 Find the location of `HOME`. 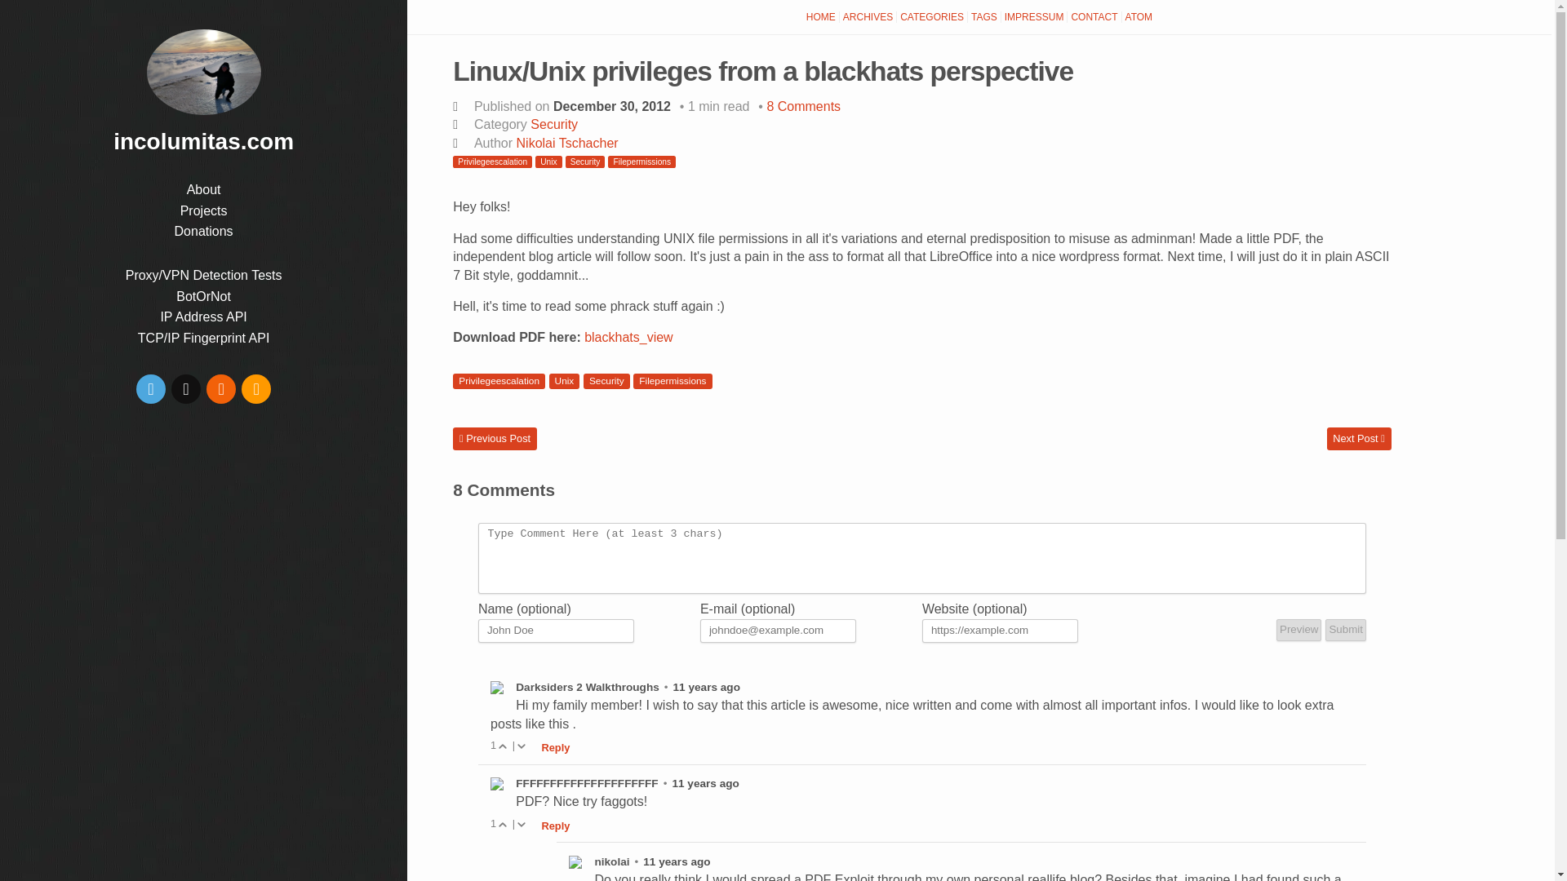

HOME is located at coordinates (821, 17).